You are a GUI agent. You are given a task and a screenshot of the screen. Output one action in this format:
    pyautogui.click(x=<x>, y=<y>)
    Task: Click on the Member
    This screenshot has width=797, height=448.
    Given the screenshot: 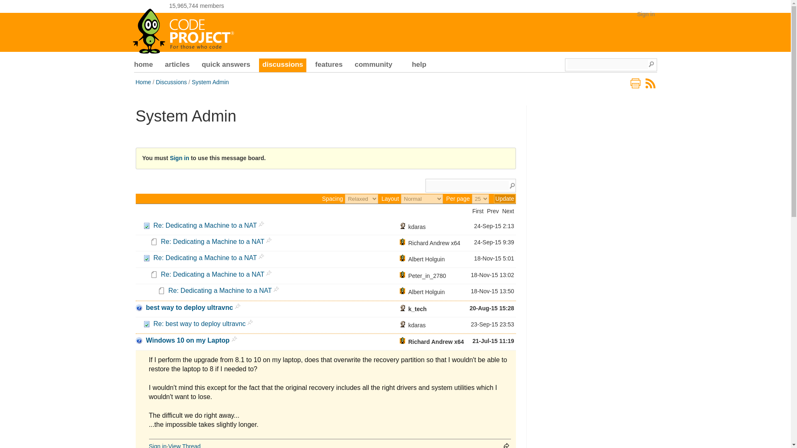 What is the action you would take?
    pyautogui.click(x=402, y=225)
    